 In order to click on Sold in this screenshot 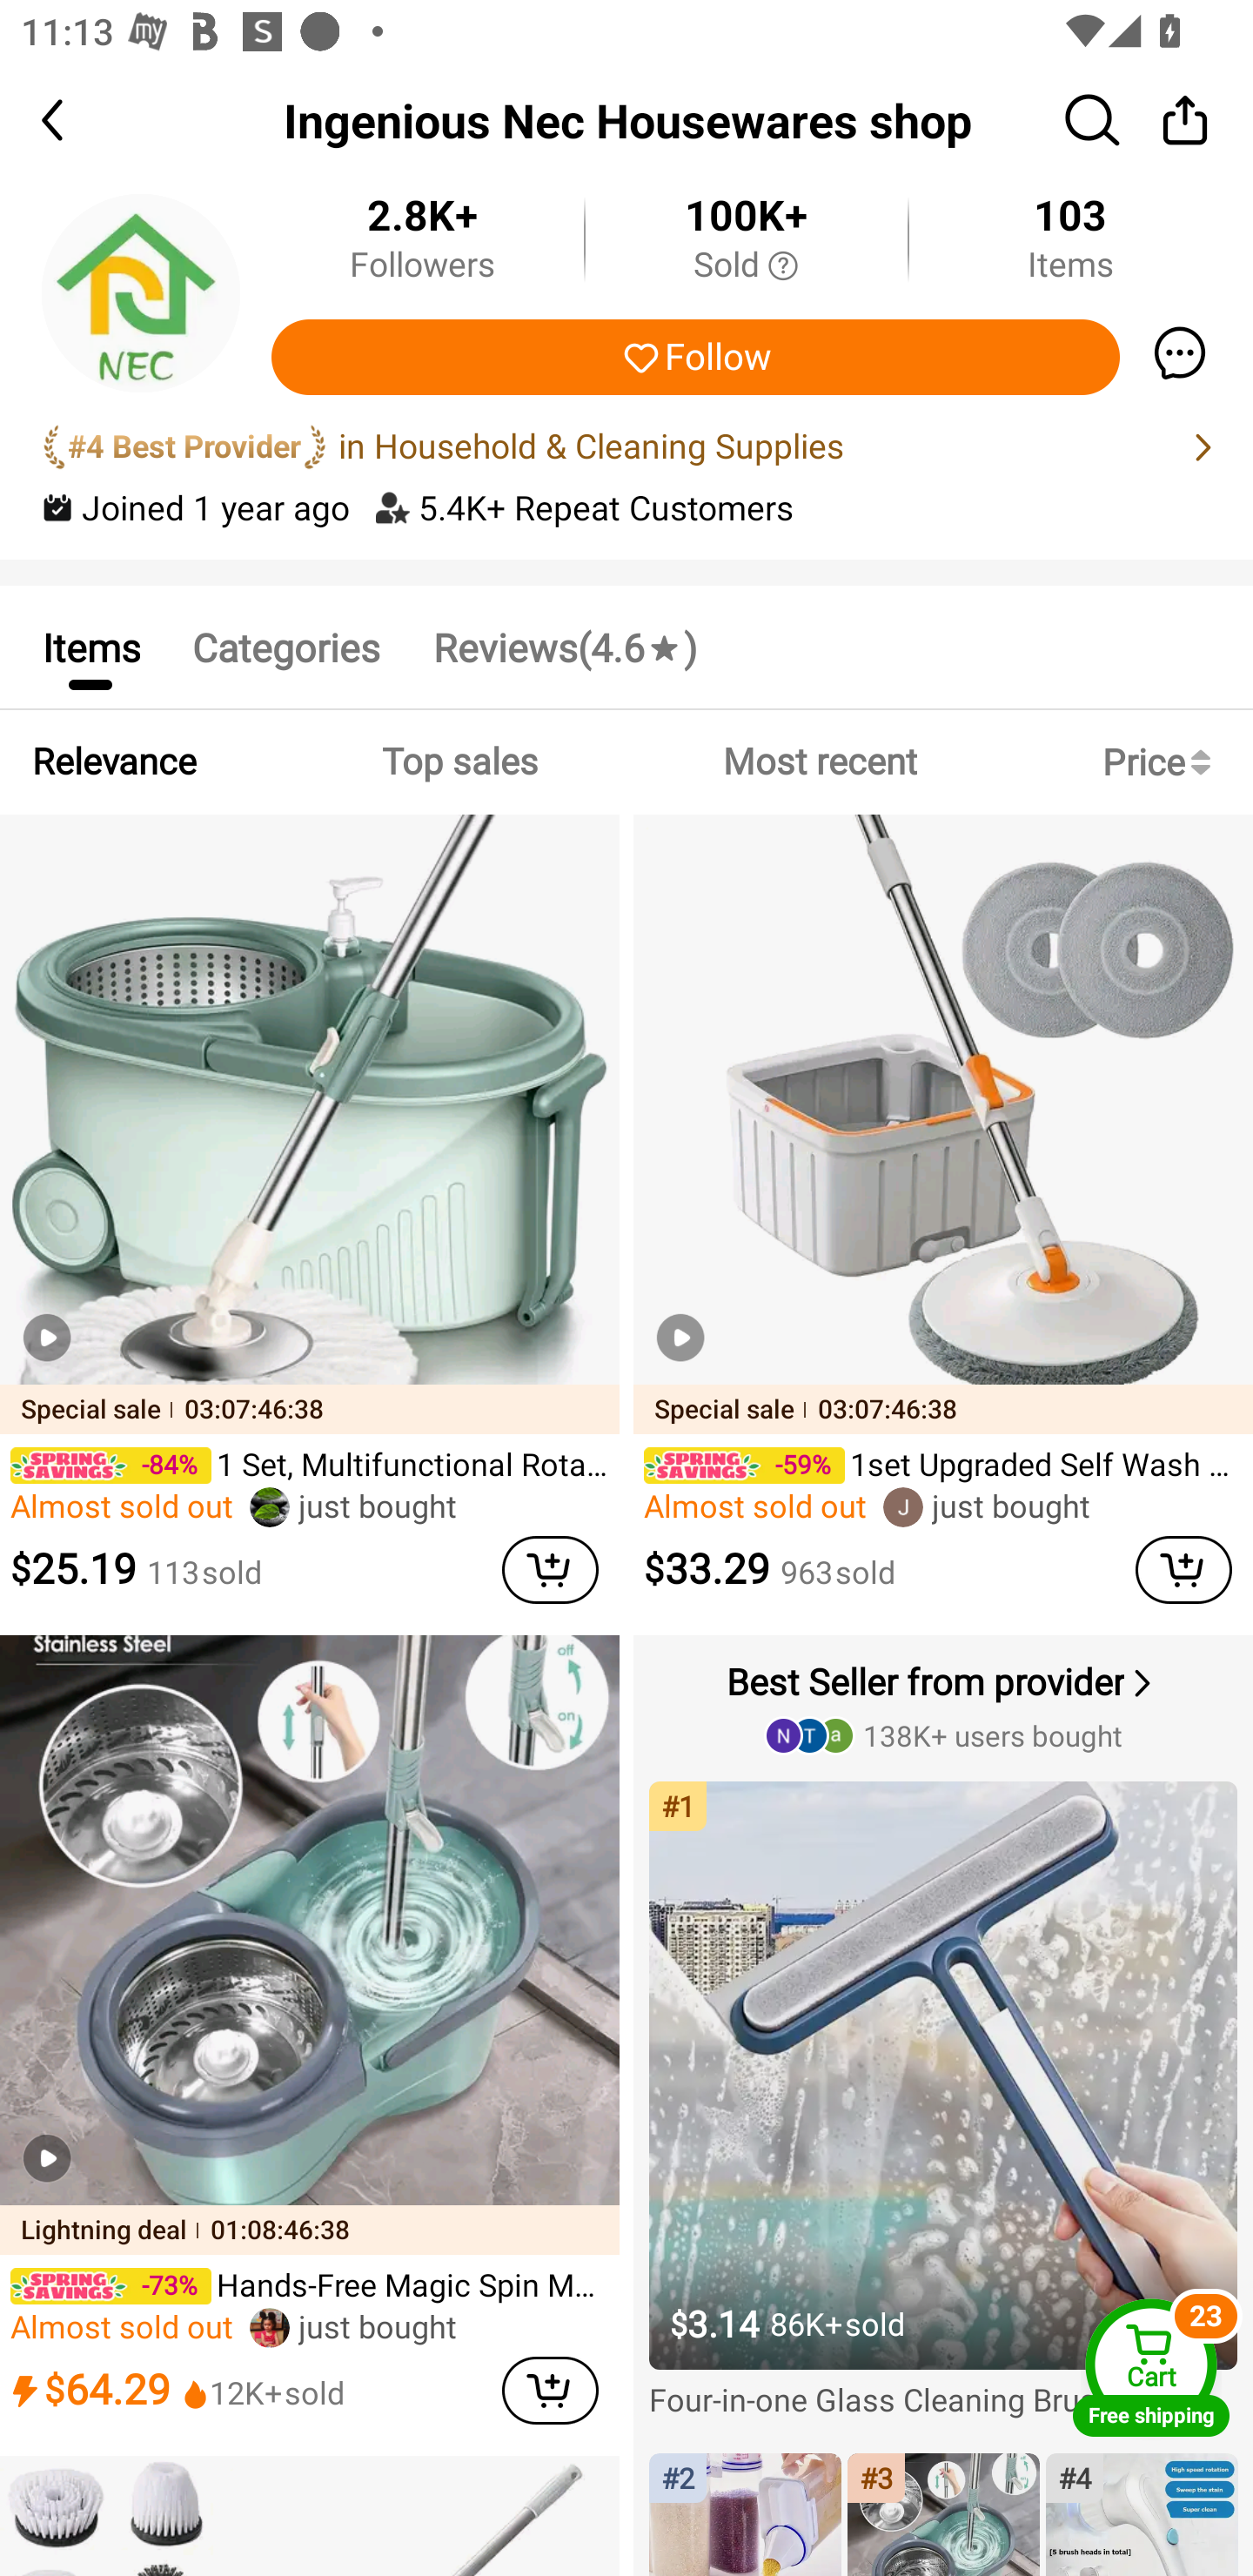, I will do `click(746, 266)`.